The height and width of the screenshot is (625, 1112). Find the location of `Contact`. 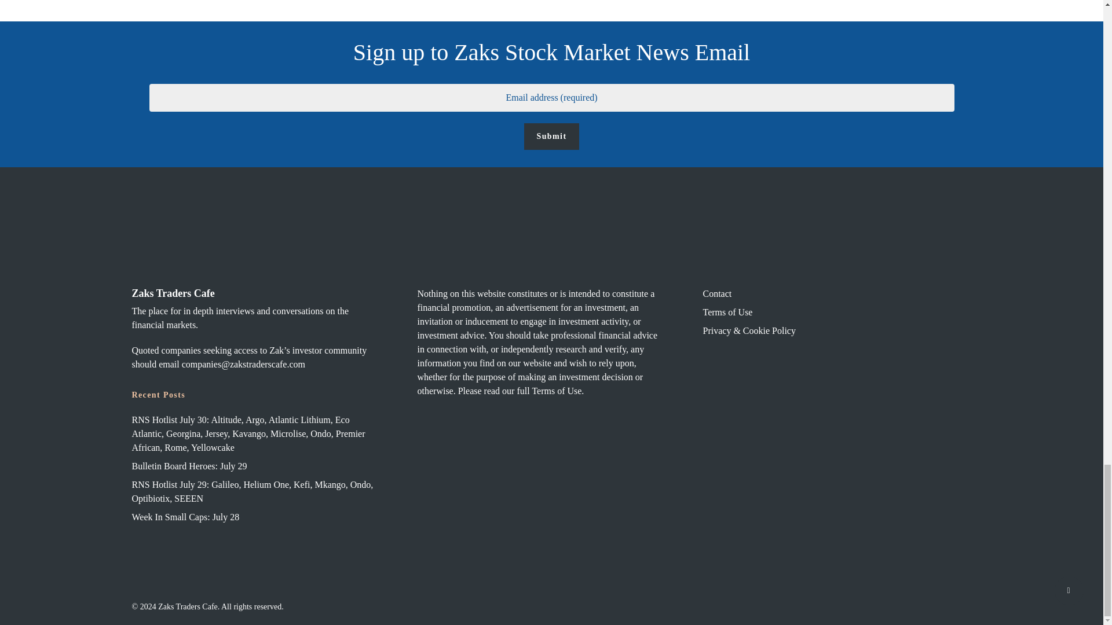

Contact is located at coordinates (824, 293).